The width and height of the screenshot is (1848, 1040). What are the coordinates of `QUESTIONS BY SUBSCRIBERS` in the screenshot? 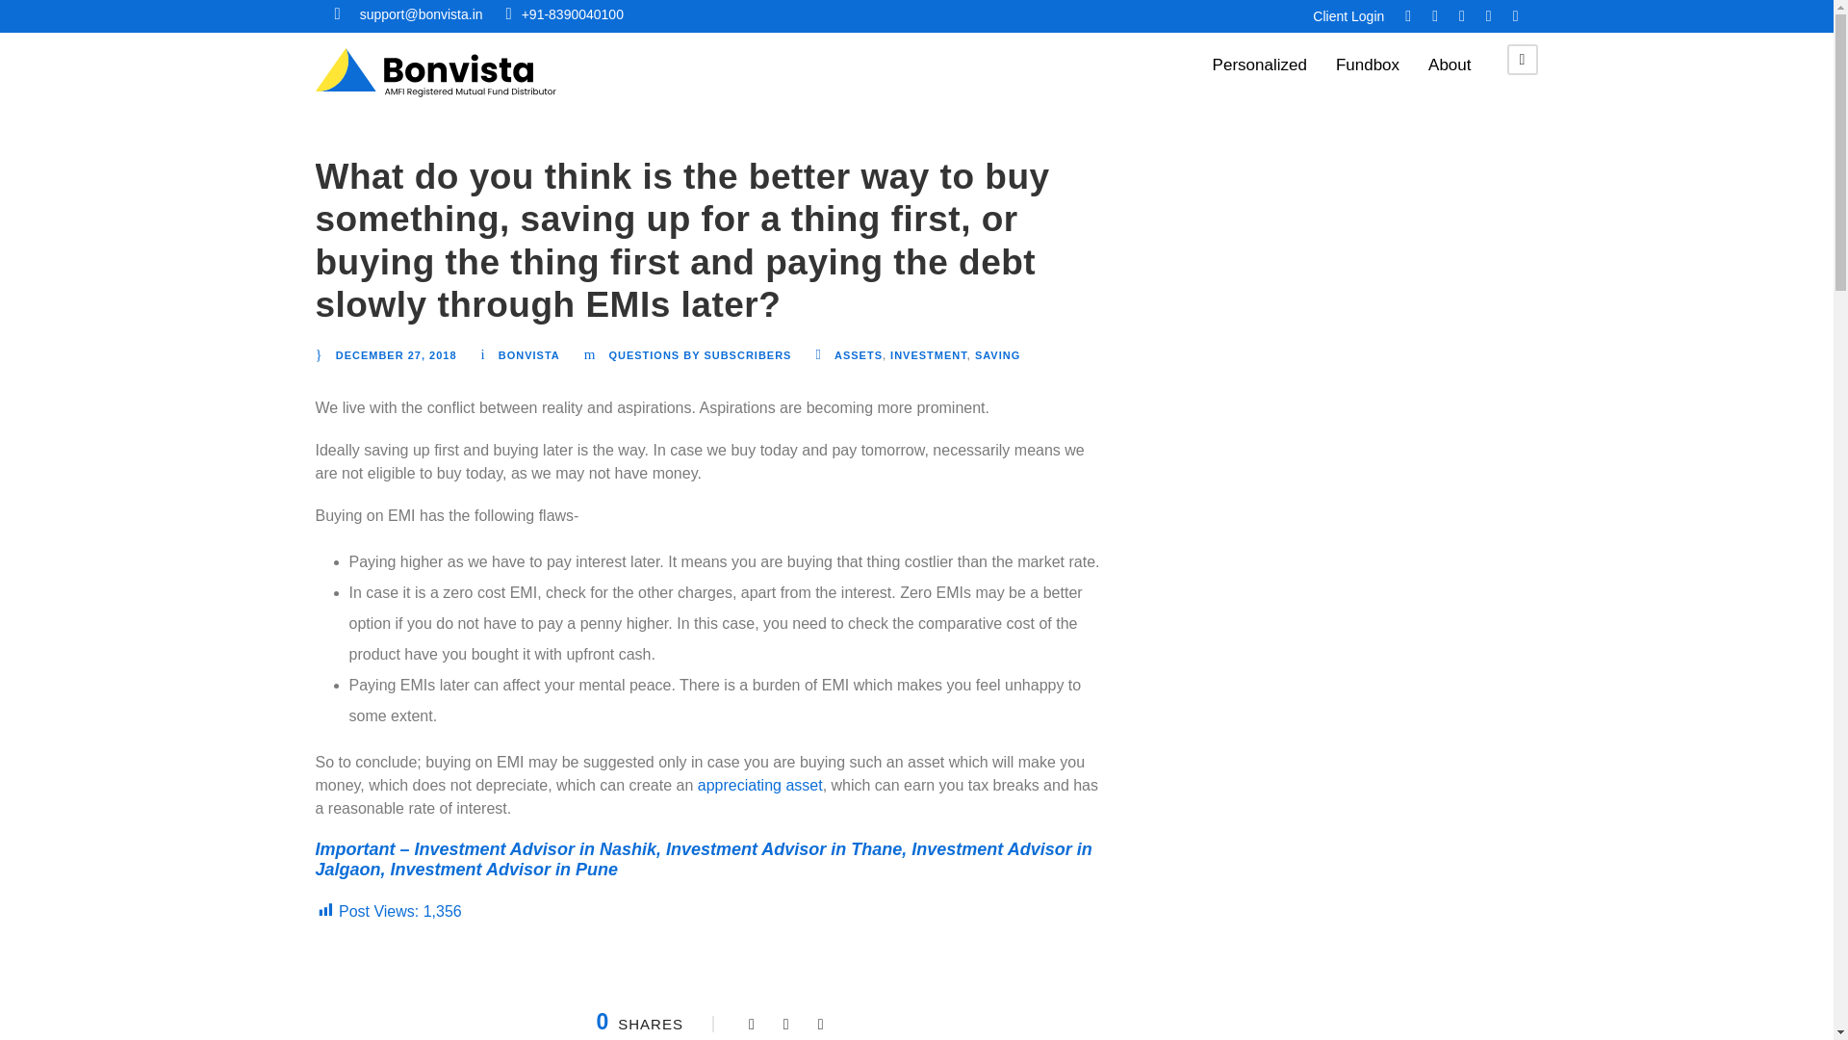 It's located at (699, 354).